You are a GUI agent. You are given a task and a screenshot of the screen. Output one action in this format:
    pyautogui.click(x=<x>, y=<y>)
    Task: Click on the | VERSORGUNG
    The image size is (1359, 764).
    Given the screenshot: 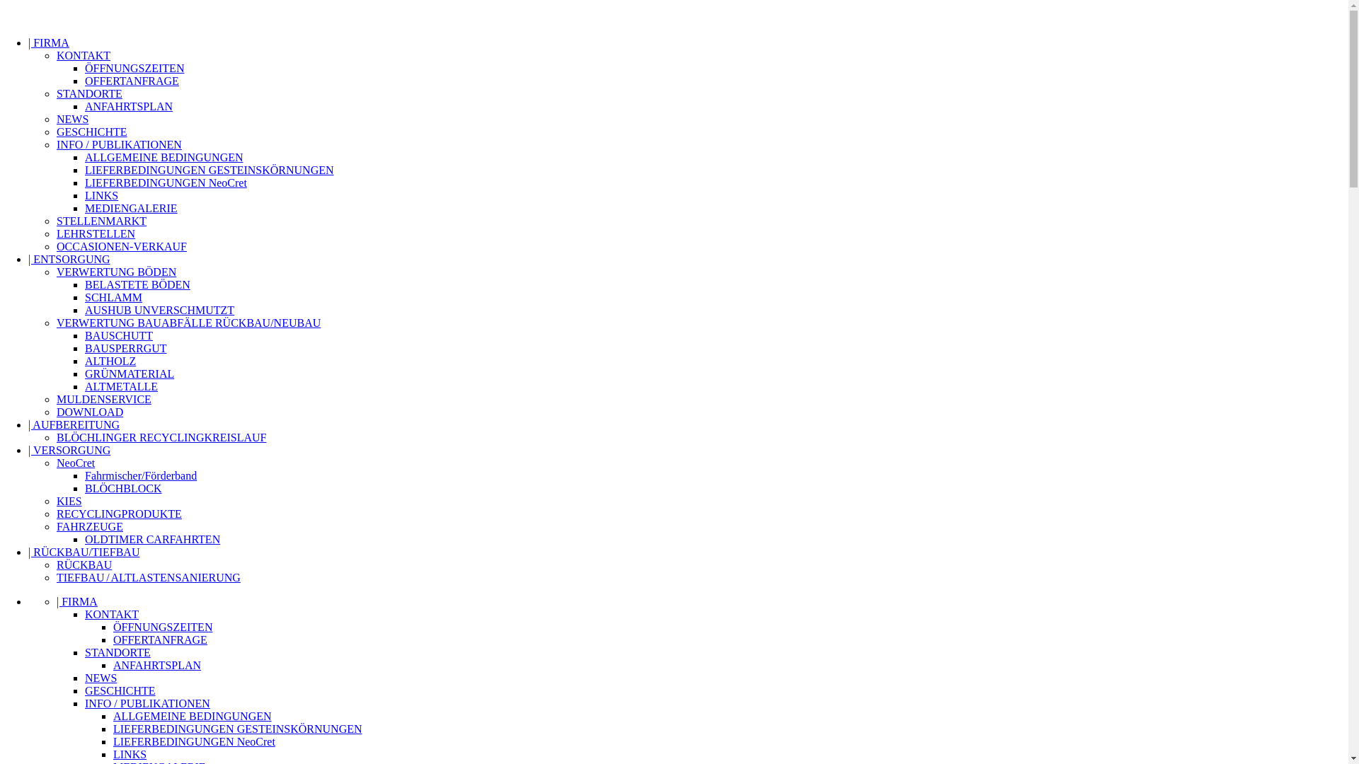 What is the action you would take?
    pyautogui.click(x=69, y=450)
    